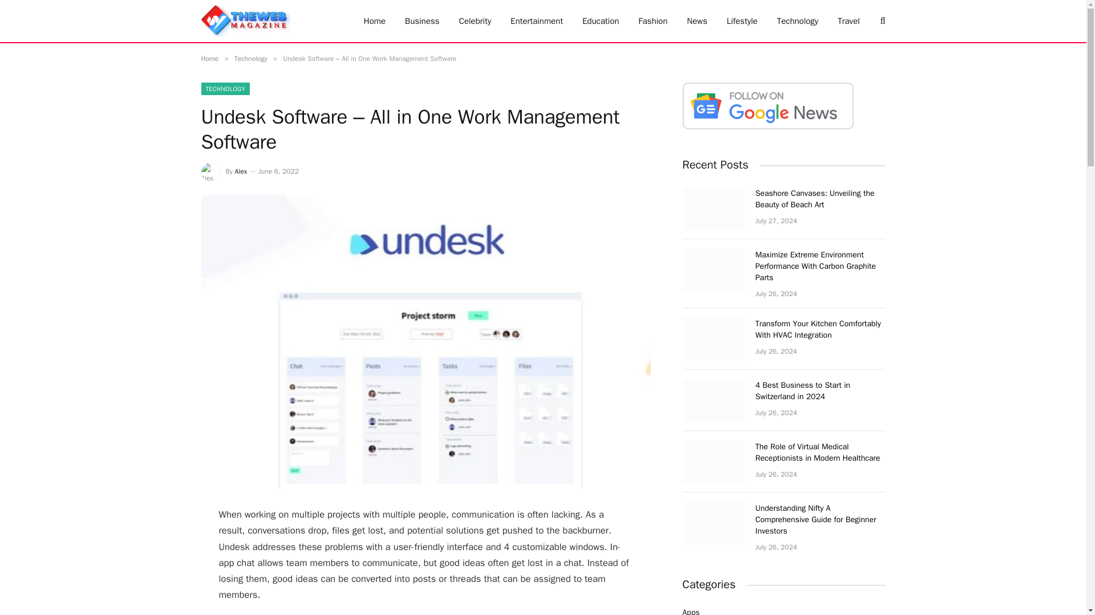 This screenshot has width=1095, height=615. Describe the element at coordinates (245, 21) in the screenshot. I see `The Web Magazine` at that location.